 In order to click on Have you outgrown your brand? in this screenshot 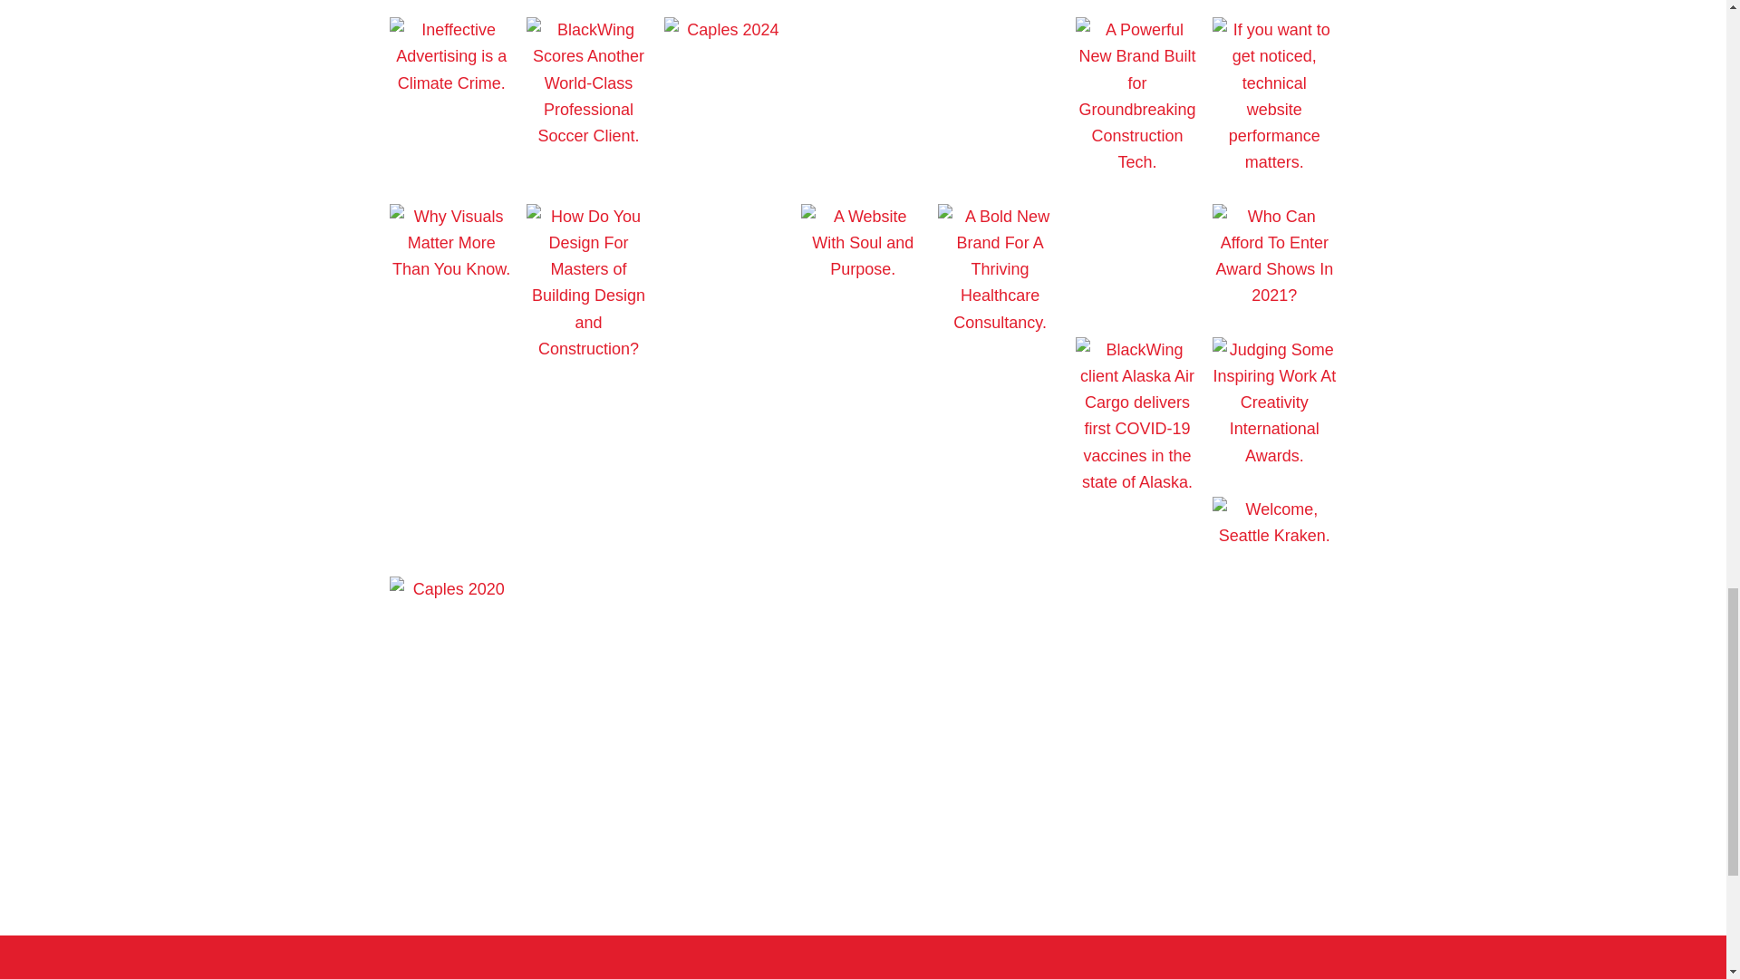, I will do `click(999, 29)`.